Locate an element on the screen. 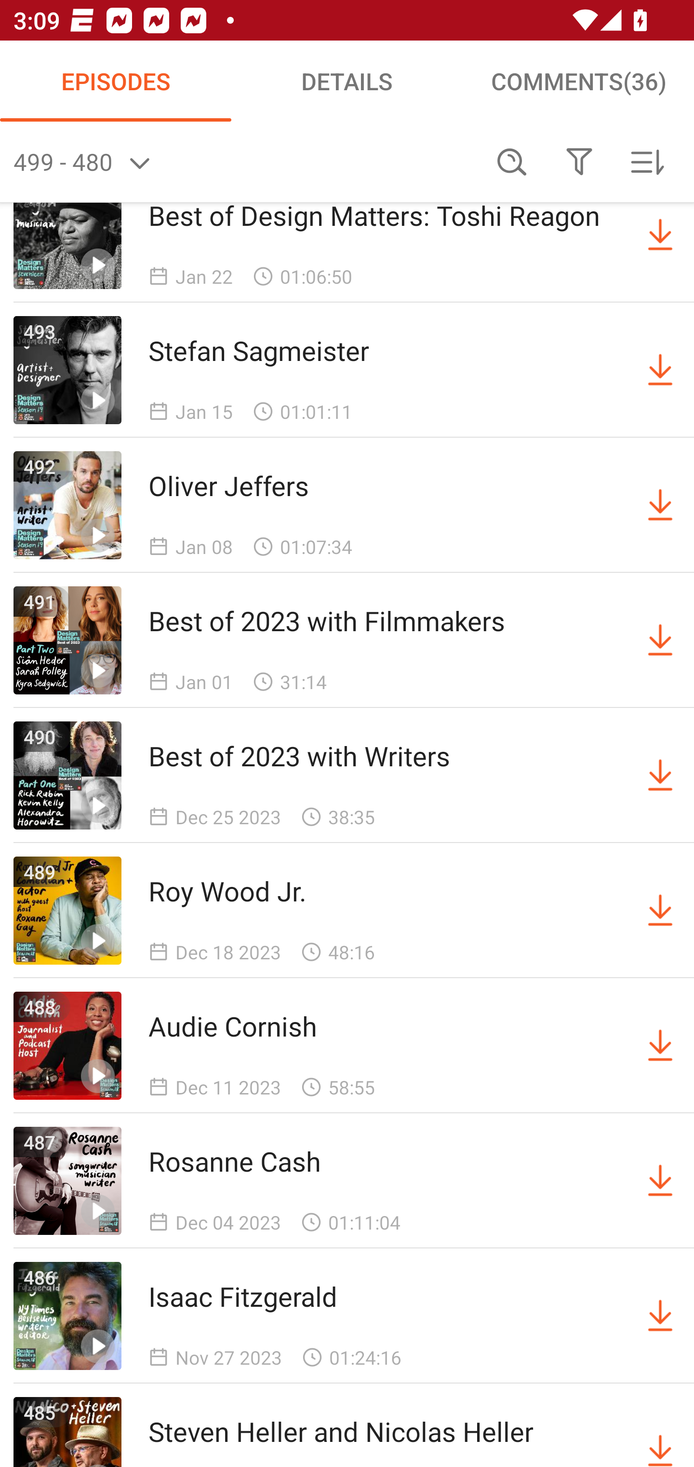 The width and height of the screenshot is (694, 1467).  Sorted by newest first is located at coordinates (647, 162).